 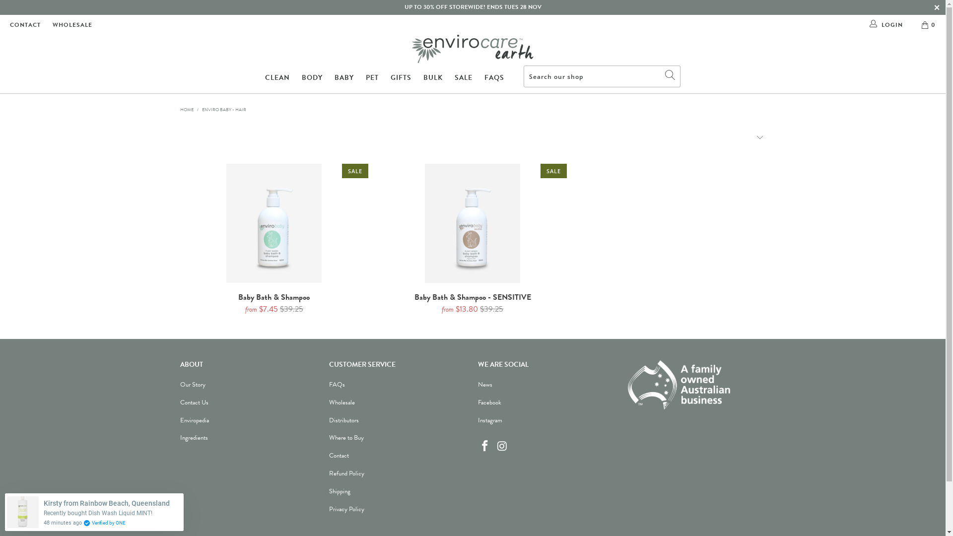 What do you see at coordinates (312, 78) in the screenshot?
I see `BODY` at bounding box center [312, 78].